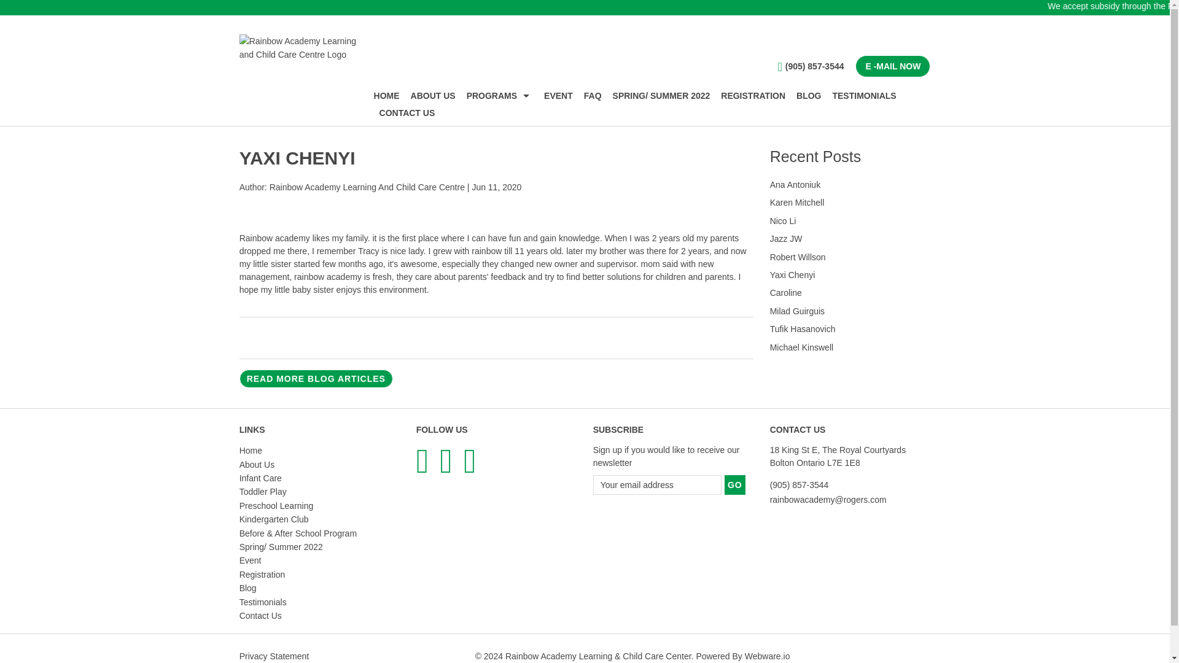 The height and width of the screenshot is (663, 1179). Describe the element at coordinates (316, 378) in the screenshot. I see `READ MORE BLOG ARTICLES` at that location.